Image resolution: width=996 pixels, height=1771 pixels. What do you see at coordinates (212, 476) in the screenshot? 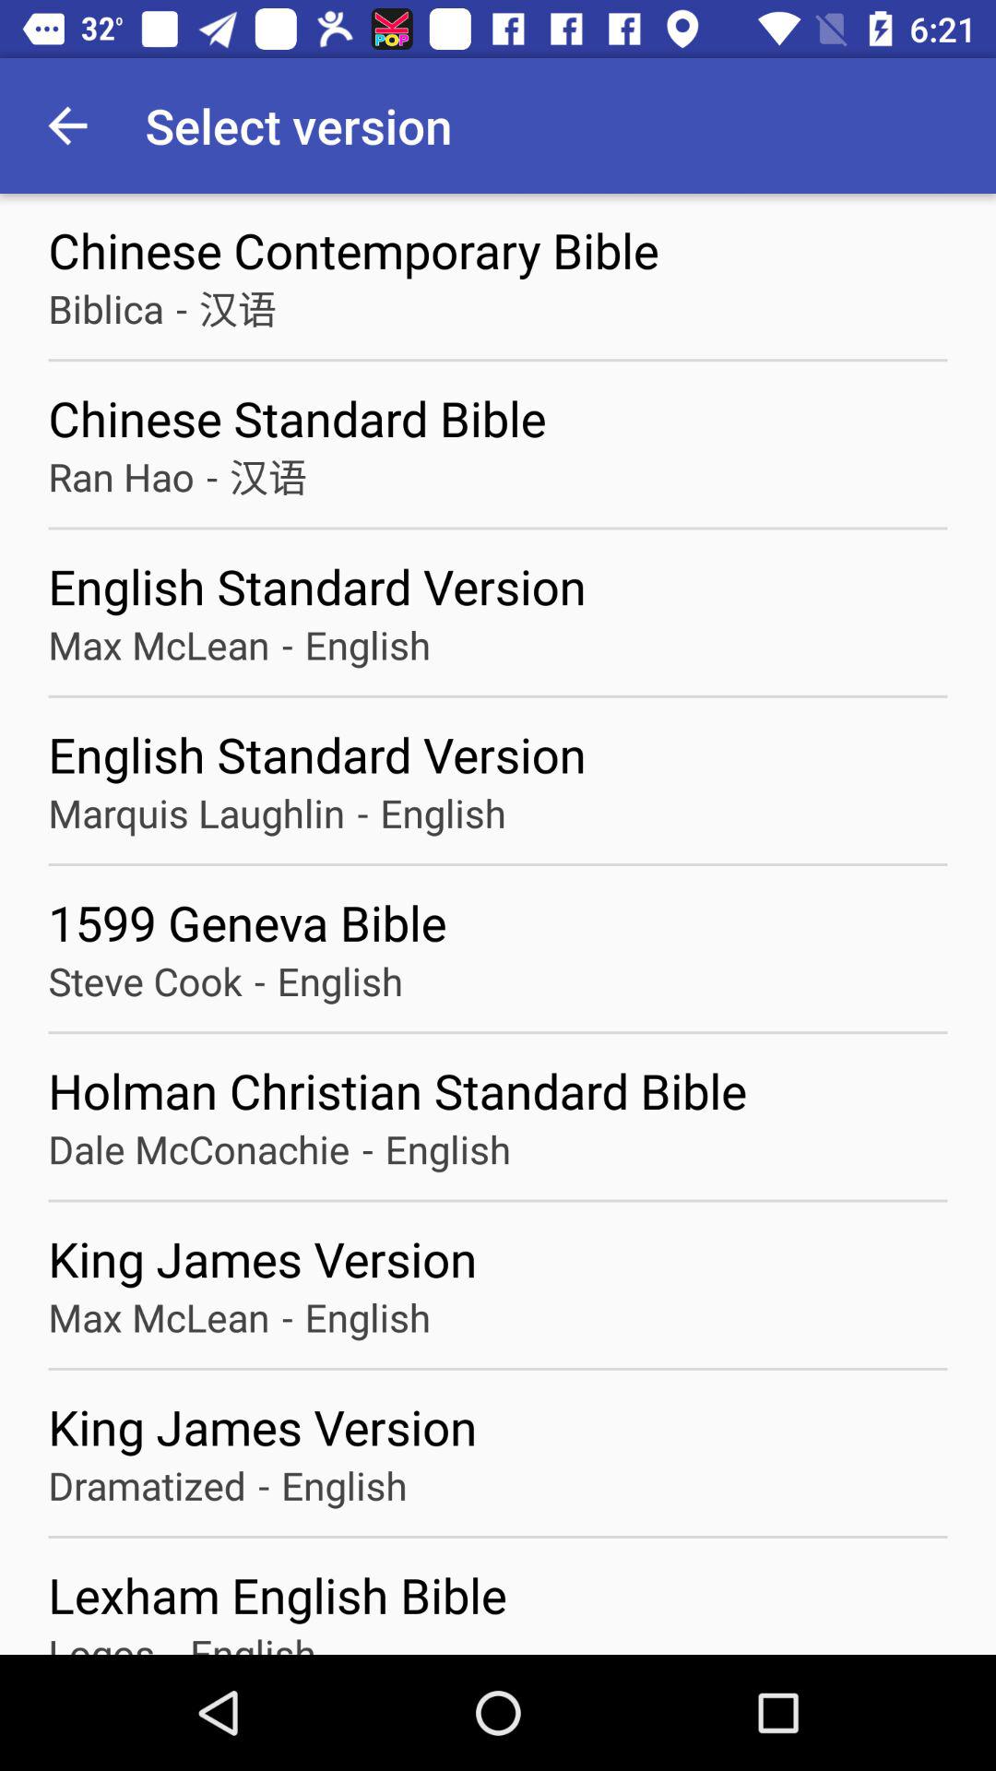
I see `choose item below chinese standard bible item` at bounding box center [212, 476].